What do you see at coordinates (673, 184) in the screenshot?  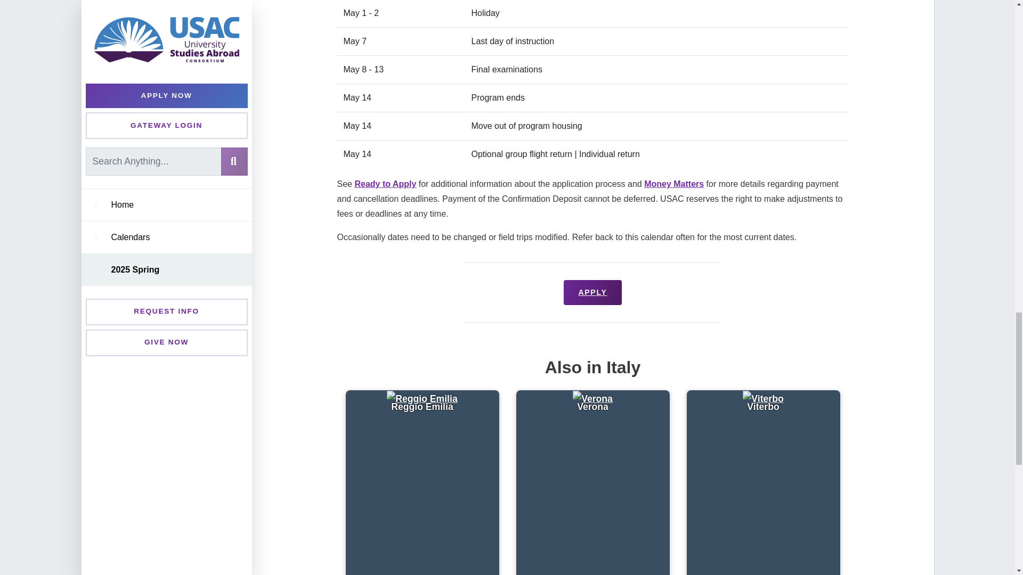 I see `Money Matters` at bounding box center [673, 184].